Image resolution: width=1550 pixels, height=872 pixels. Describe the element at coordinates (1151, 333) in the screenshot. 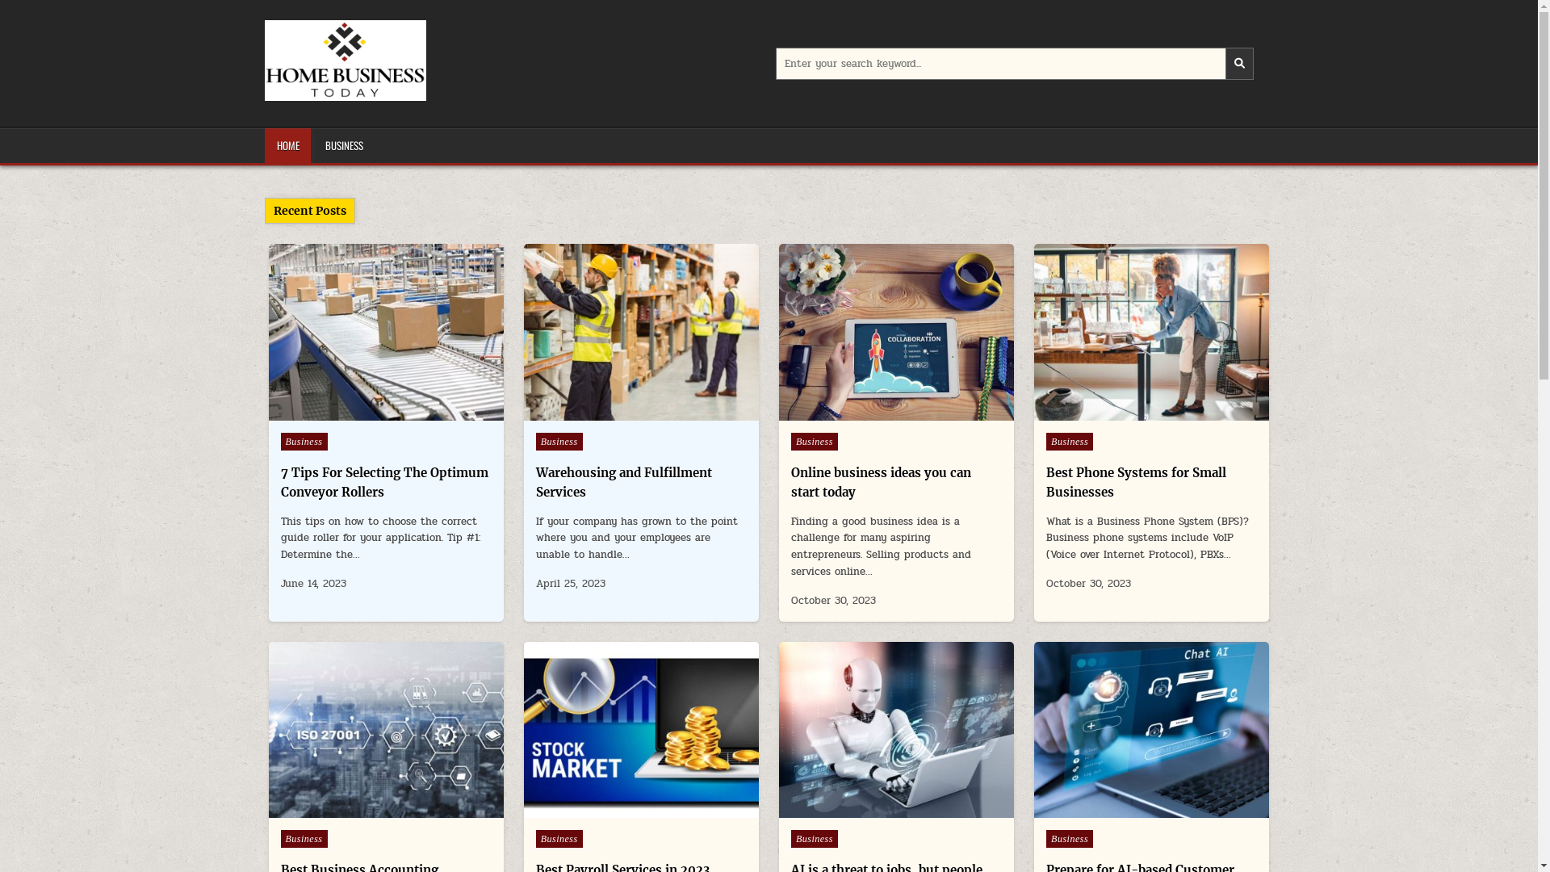

I see `Permanent Link to Best Phone Systems for Small Businesses` at that location.